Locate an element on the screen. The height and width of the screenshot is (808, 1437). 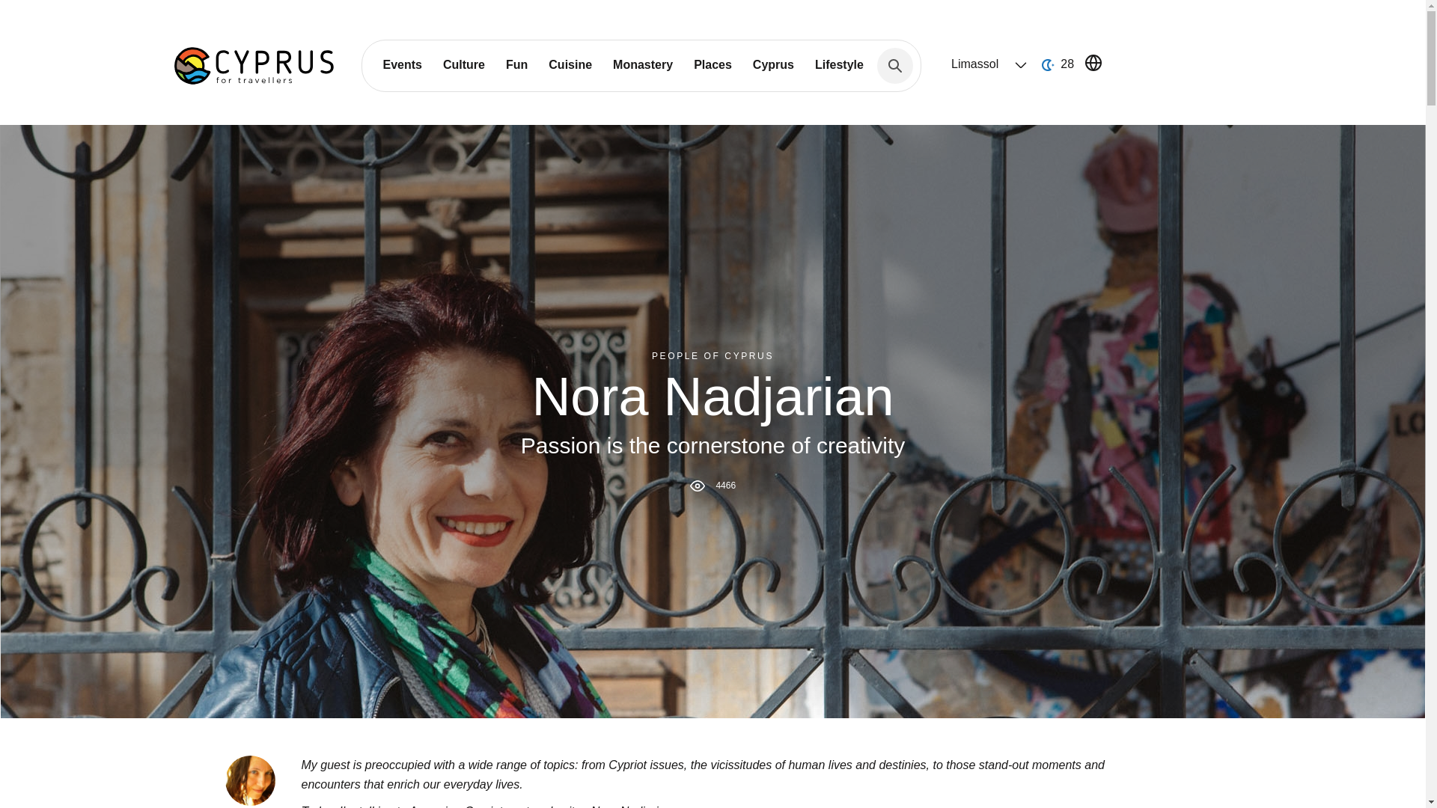
Culture is located at coordinates (464, 64).